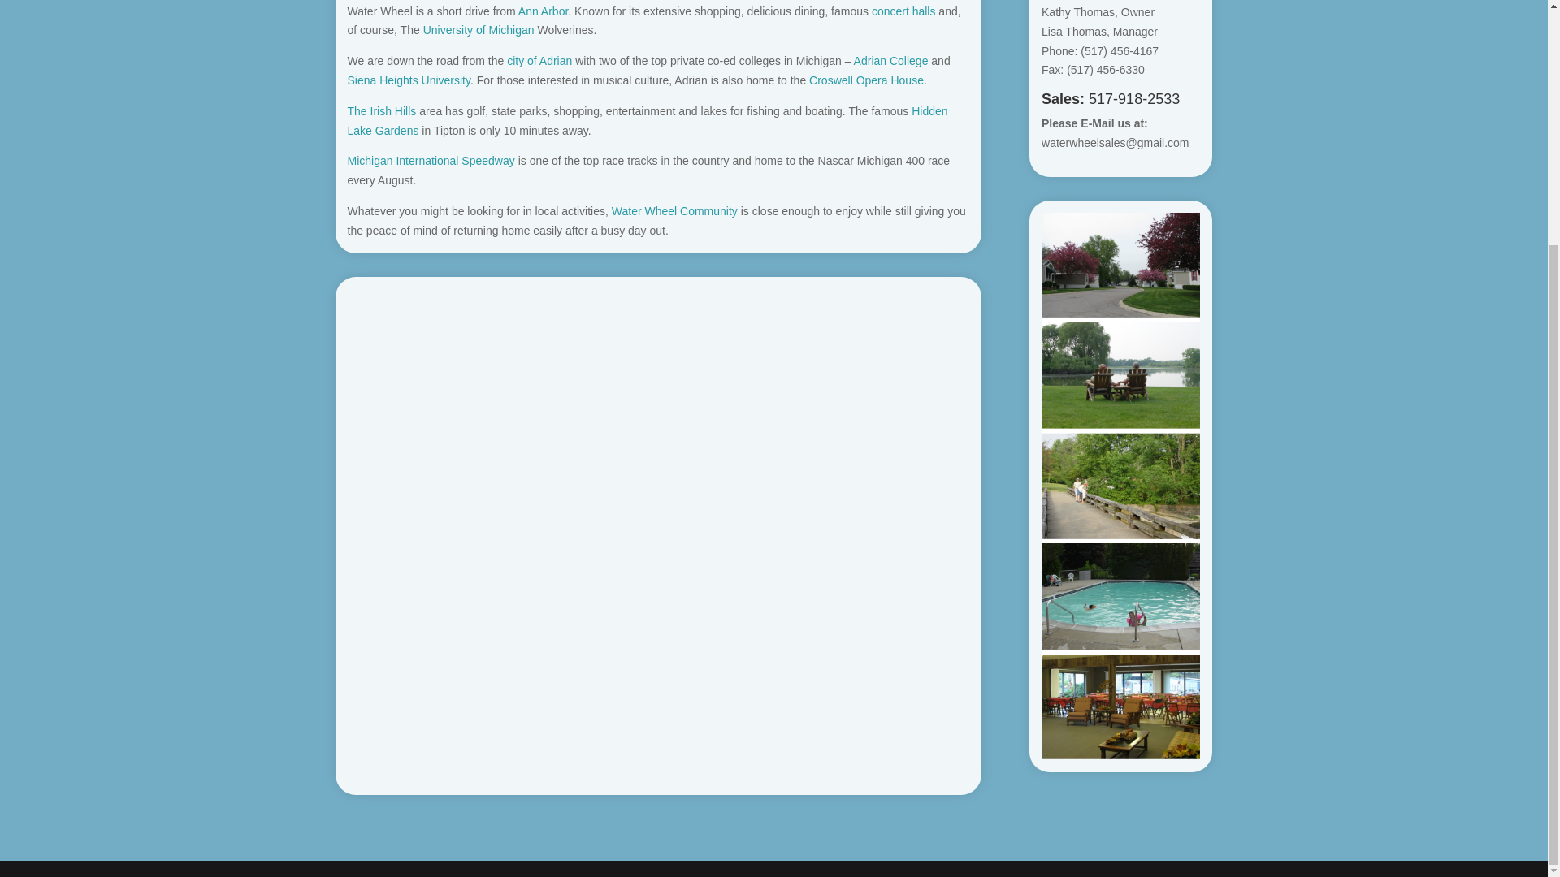  I want to click on The Irish Hills, so click(382, 110).